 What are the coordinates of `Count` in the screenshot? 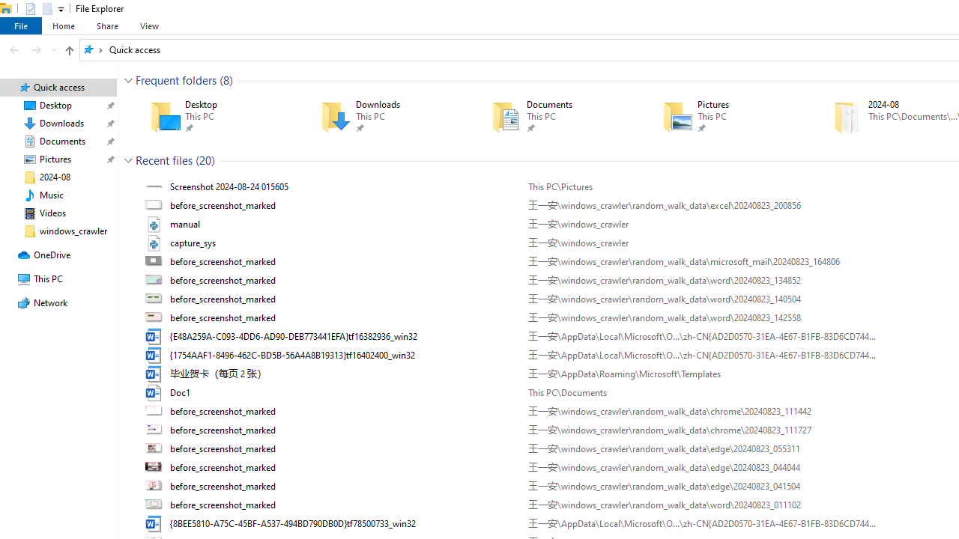 It's located at (205, 160).